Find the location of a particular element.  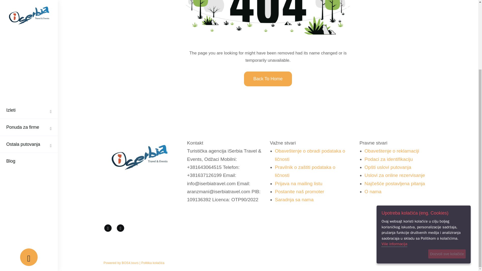

Blog is located at coordinates (11, 71).